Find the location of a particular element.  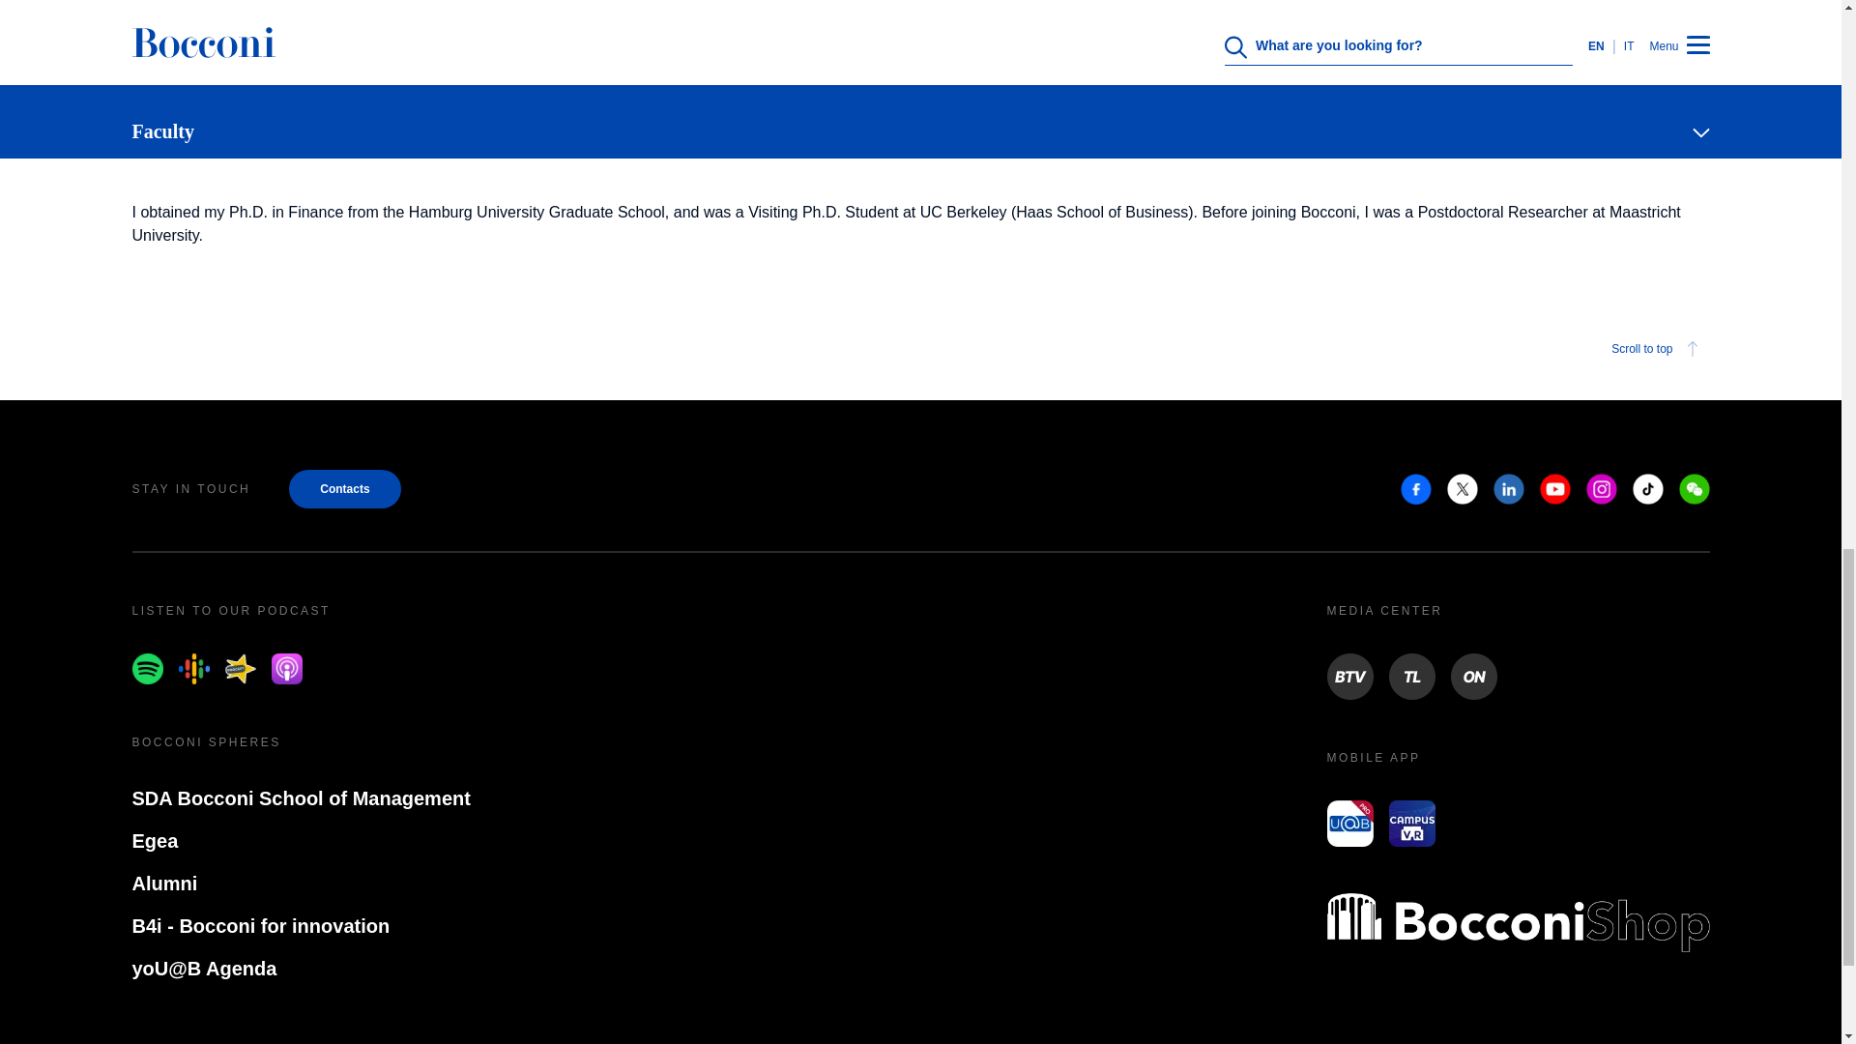

Scroll to top is located at coordinates (920, 348).